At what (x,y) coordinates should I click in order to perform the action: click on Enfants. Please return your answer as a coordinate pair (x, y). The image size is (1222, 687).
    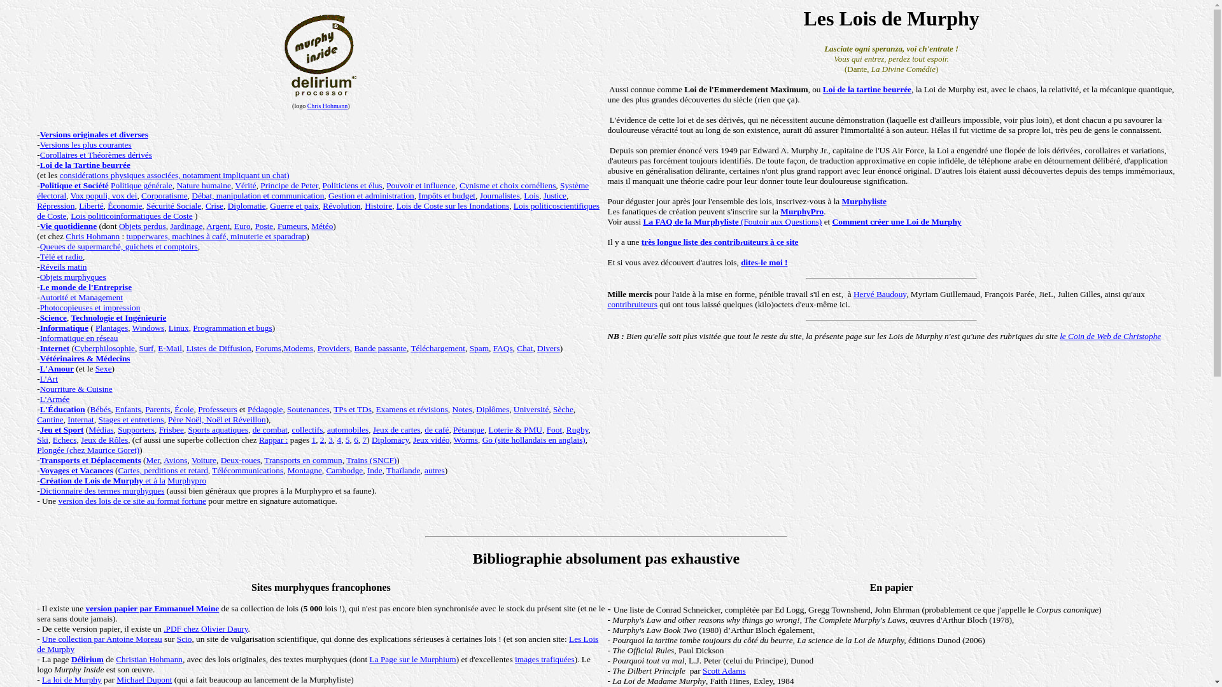
    Looking at the image, I should click on (129, 410).